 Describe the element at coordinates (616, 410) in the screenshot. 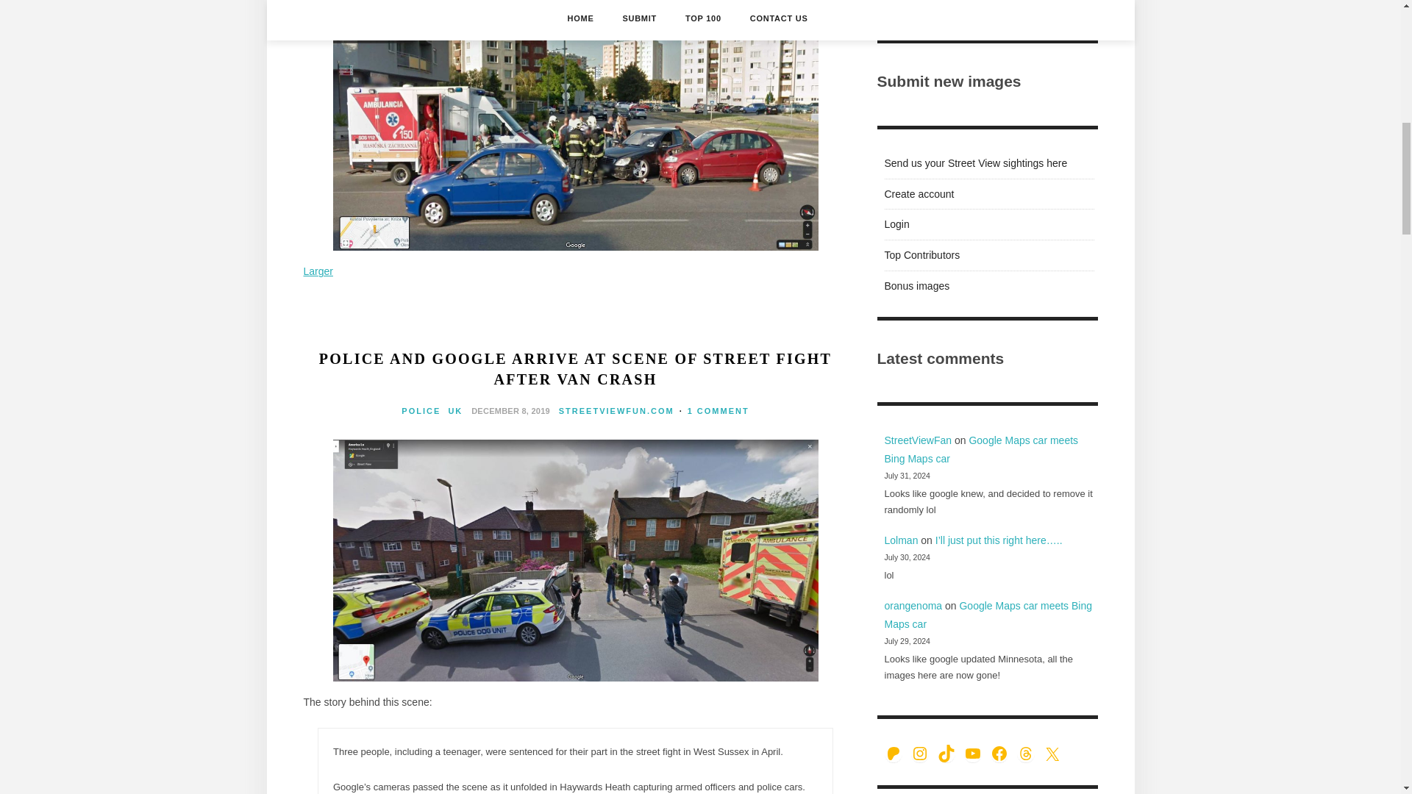

I see `STREETVIEWFUN.COM` at that location.